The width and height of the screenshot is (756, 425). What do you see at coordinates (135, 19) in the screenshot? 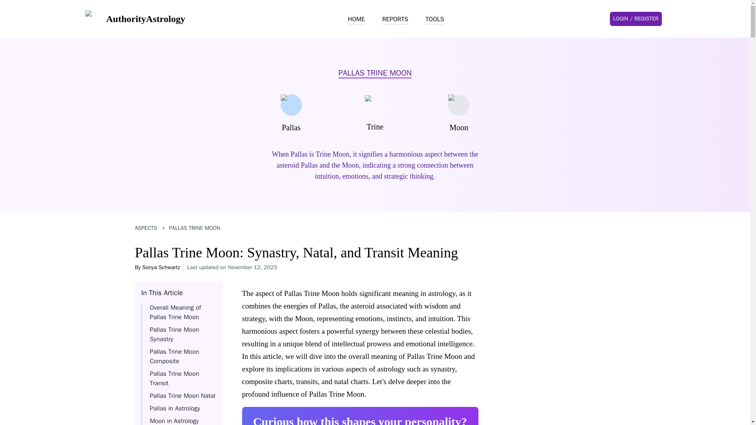
I see `AuthorityAstrology` at bounding box center [135, 19].